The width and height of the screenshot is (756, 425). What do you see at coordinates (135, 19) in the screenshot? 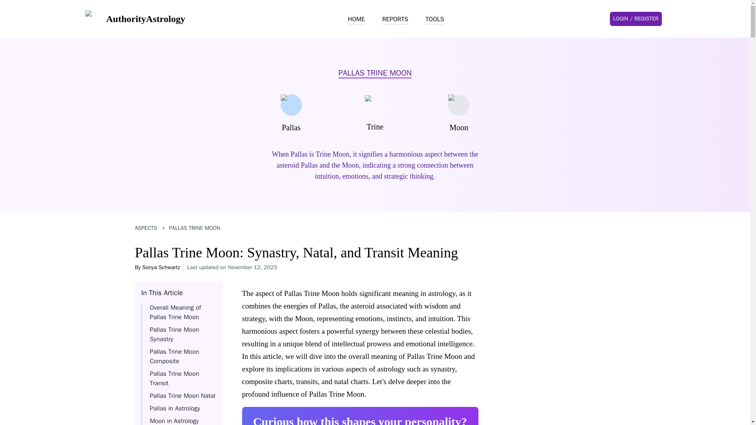
I see `AuthorityAstrology` at bounding box center [135, 19].